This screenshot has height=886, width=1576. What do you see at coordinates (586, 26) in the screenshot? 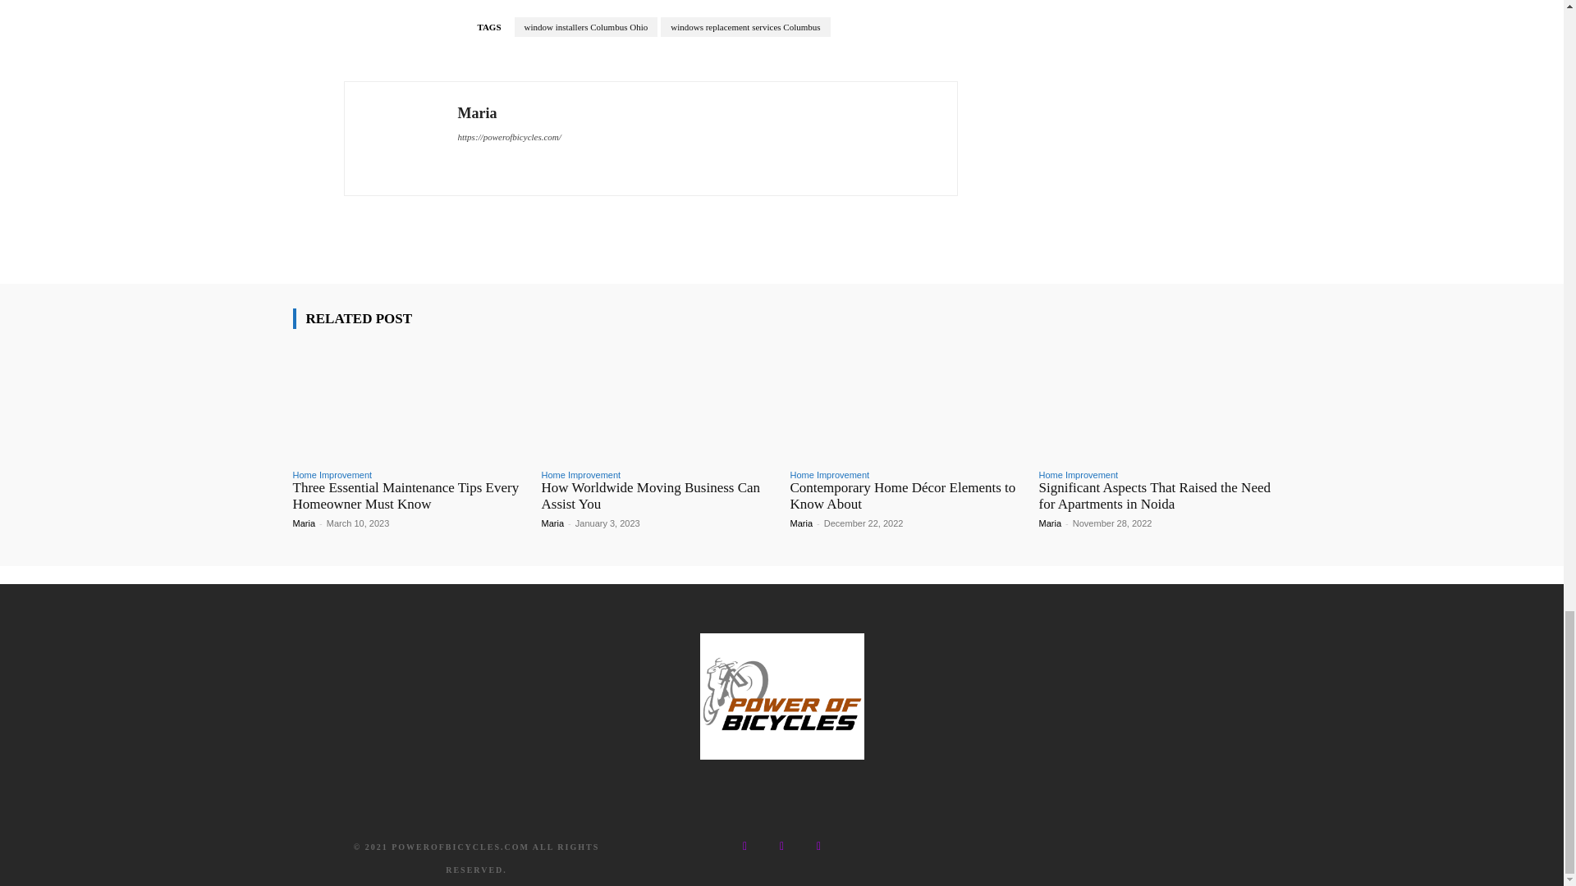
I see `window installers Columbus Ohio` at bounding box center [586, 26].